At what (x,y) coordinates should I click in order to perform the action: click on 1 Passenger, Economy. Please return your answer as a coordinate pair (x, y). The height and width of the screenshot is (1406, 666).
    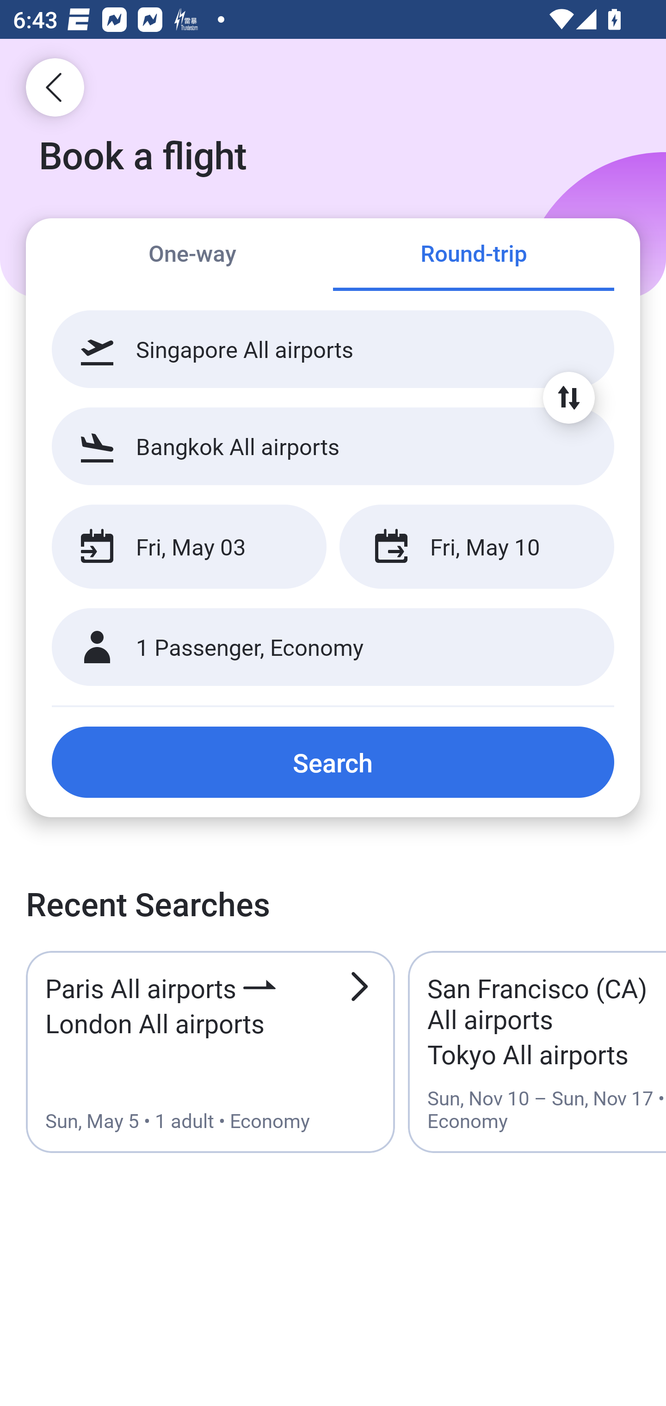
    Looking at the image, I should click on (333, 647).